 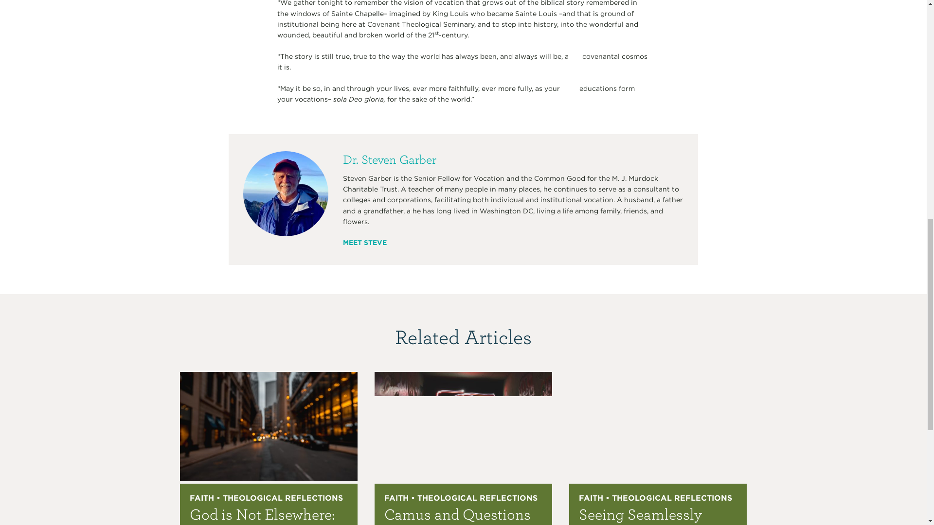 What do you see at coordinates (364, 242) in the screenshot?
I see `MEET STEVE` at bounding box center [364, 242].